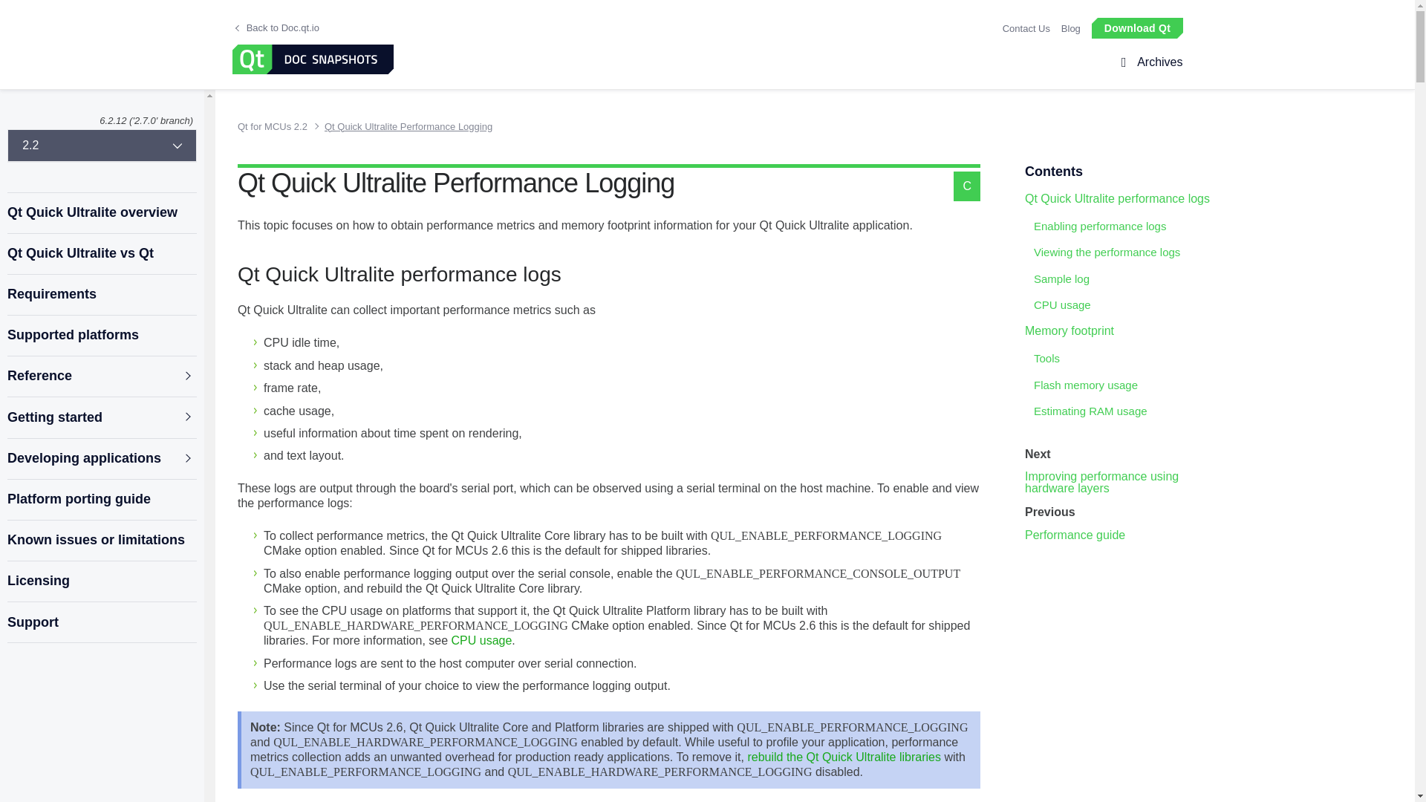 The width and height of the screenshot is (1426, 802). Describe the element at coordinates (101, 622) in the screenshot. I see `Support` at that location.